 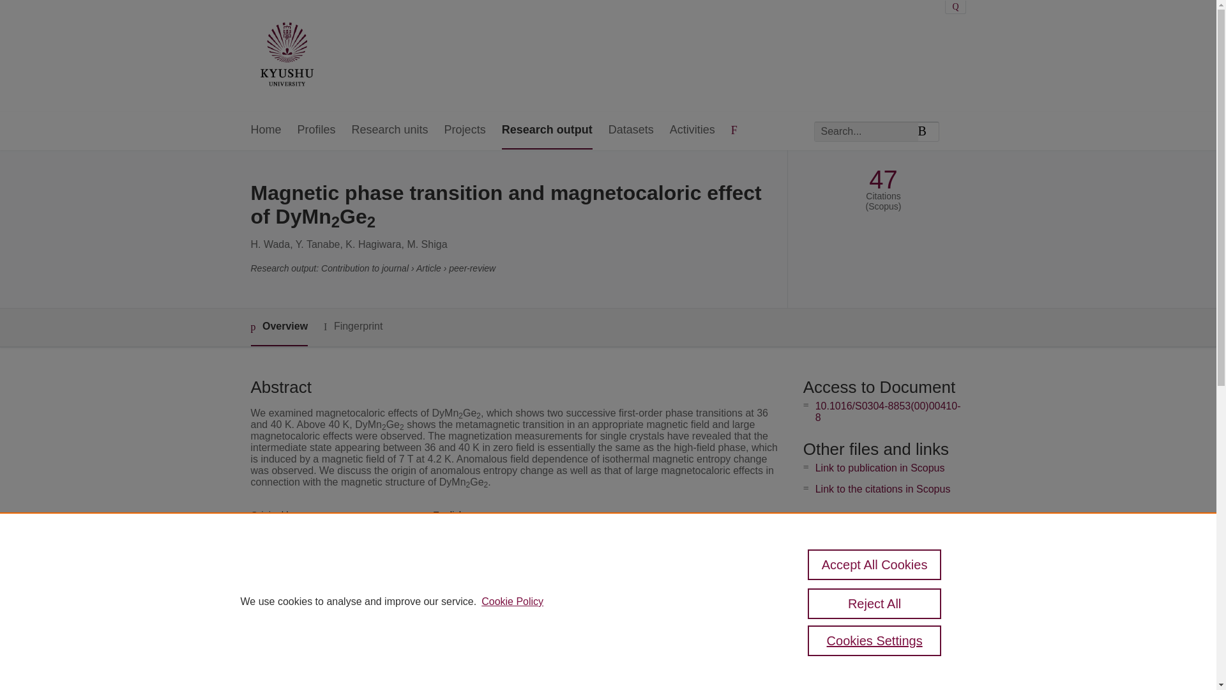 I want to click on Datasets, so click(x=631, y=130).